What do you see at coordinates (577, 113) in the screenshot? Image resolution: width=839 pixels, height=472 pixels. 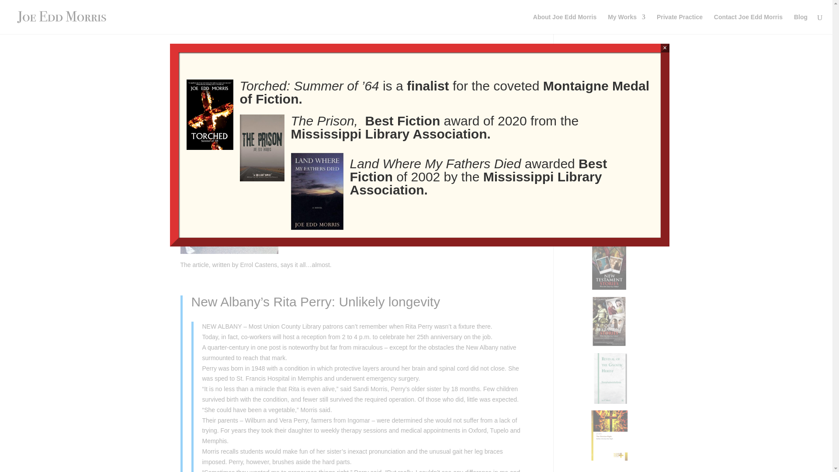 I see `Chavez` at bounding box center [577, 113].